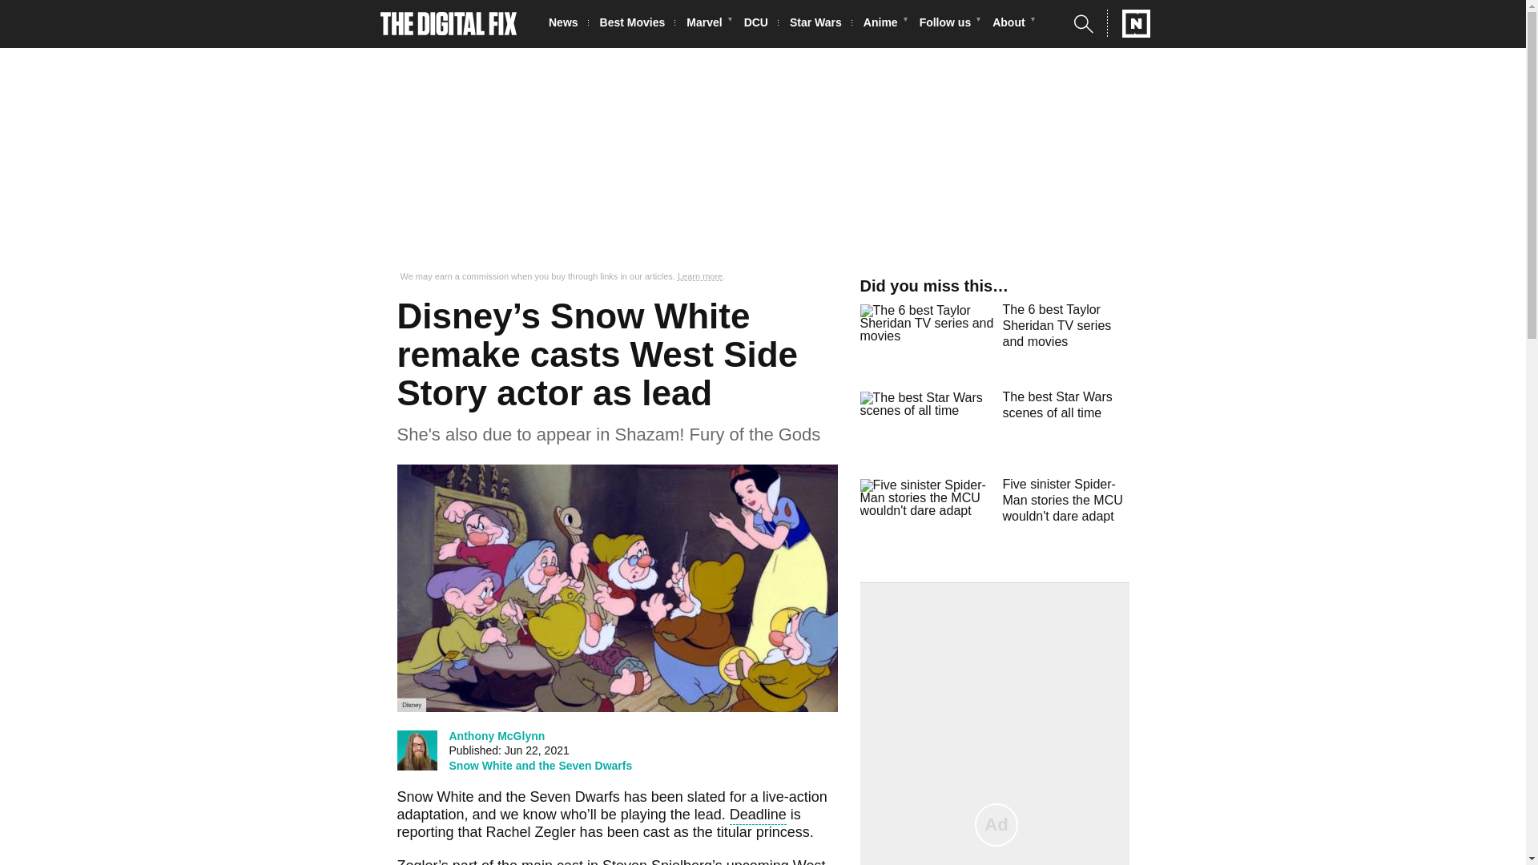  I want to click on Marvel, so click(708, 24).